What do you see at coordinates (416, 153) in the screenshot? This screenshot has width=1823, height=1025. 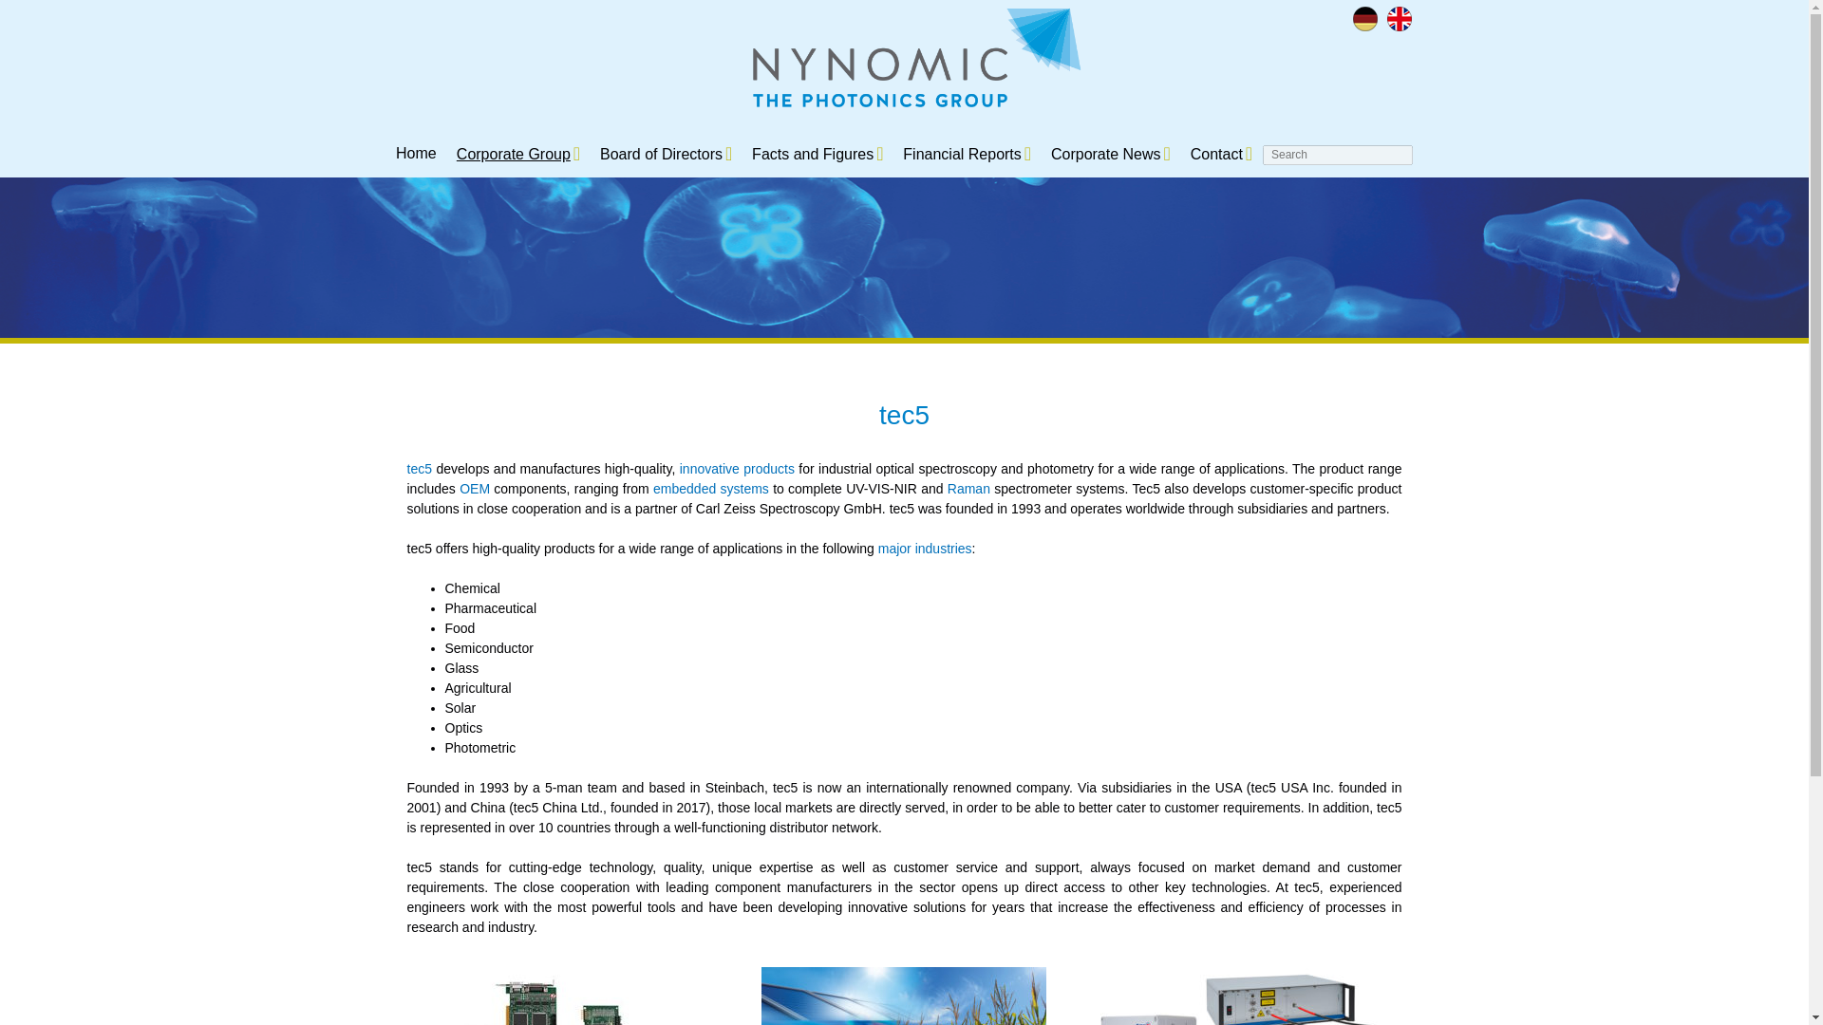 I see `Home` at bounding box center [416, 153].